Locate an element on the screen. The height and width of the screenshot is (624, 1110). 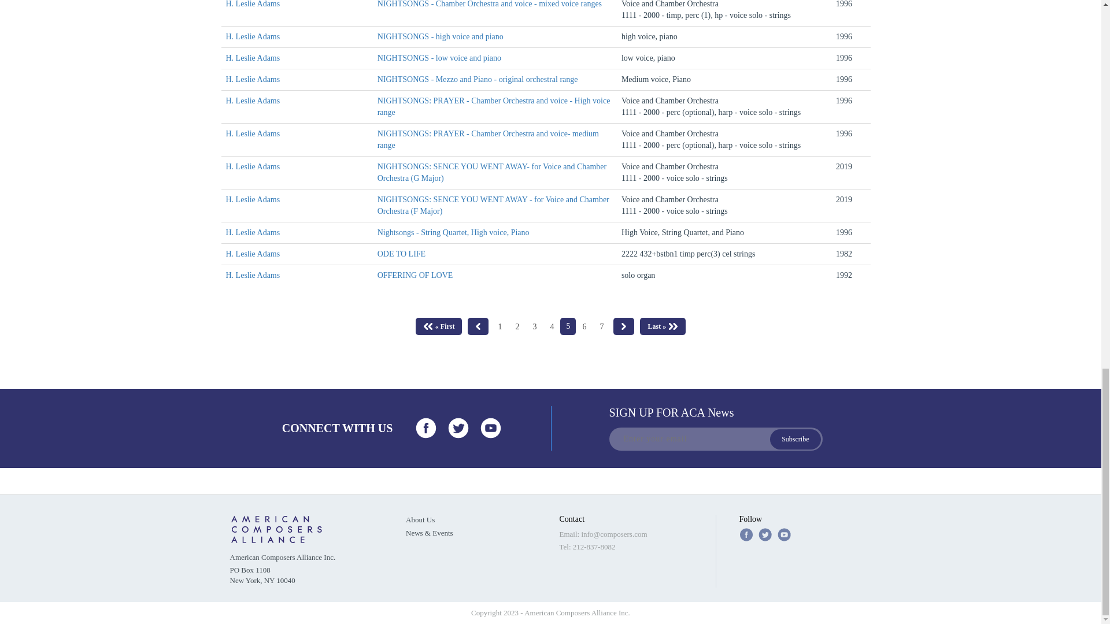
Go to last page is located at coordinates (663, 326).